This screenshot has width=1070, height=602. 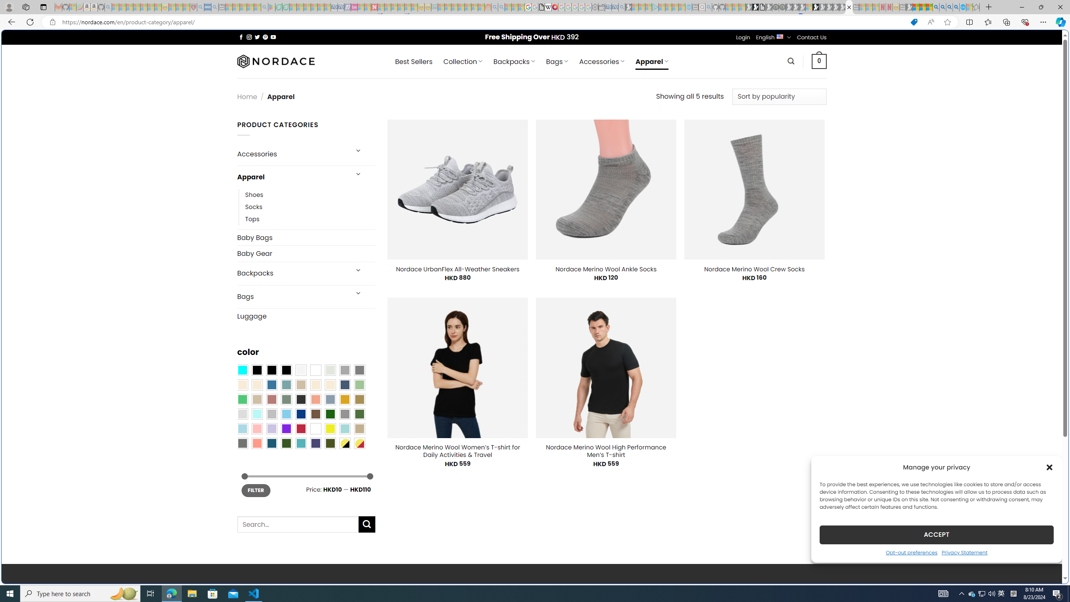 What do you see at coordinates (310, 207) in the screenshot?
I see `Socks` at bounding box center [310, 207].